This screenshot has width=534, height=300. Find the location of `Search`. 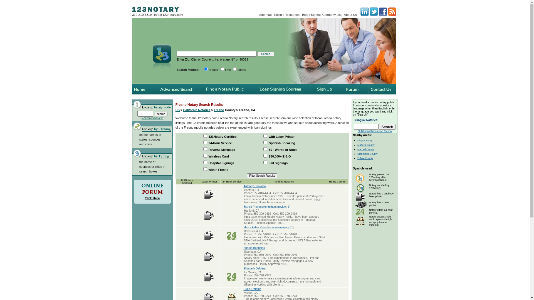

Search is located at coordinates (387, 127).